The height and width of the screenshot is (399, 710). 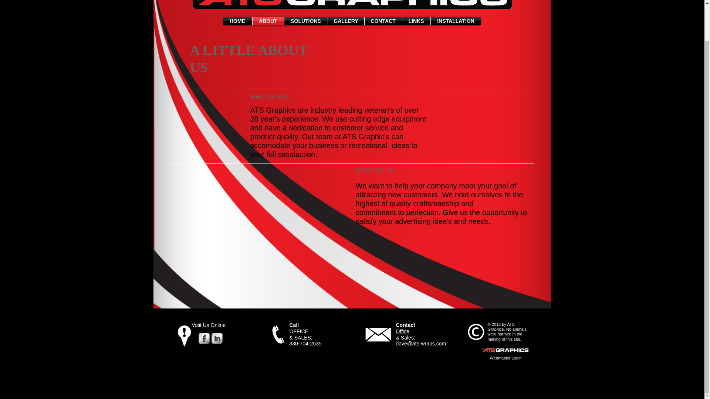 What do you see at coordinates (416, 21) in the screenshot?
I see `LINKS` at bounding box center [416, 21].